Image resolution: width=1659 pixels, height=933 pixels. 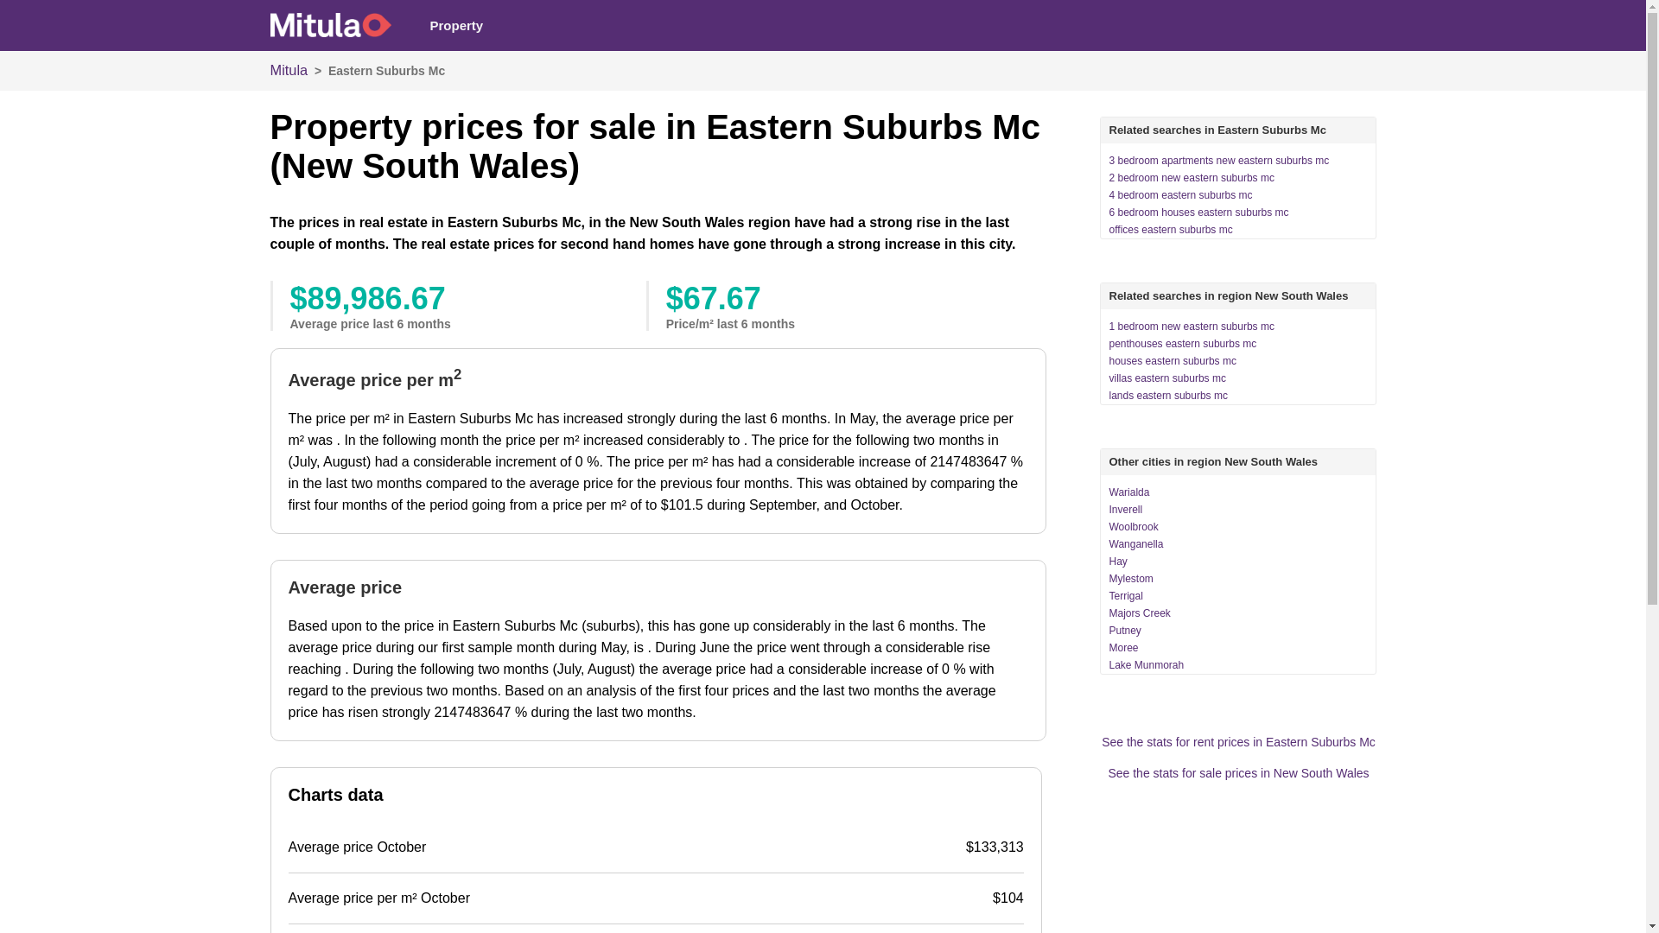 I want to click on Mitula Property, so click(x=330, y=25).